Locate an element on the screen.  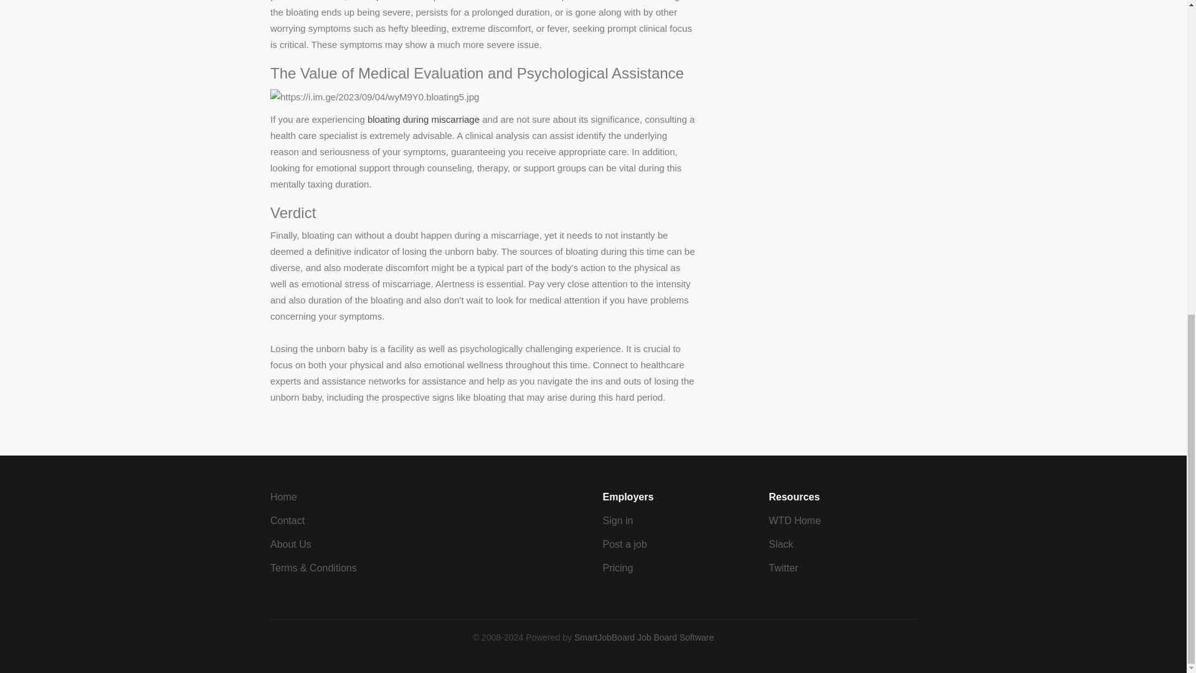
Slack is located at coordinates (781, 545).